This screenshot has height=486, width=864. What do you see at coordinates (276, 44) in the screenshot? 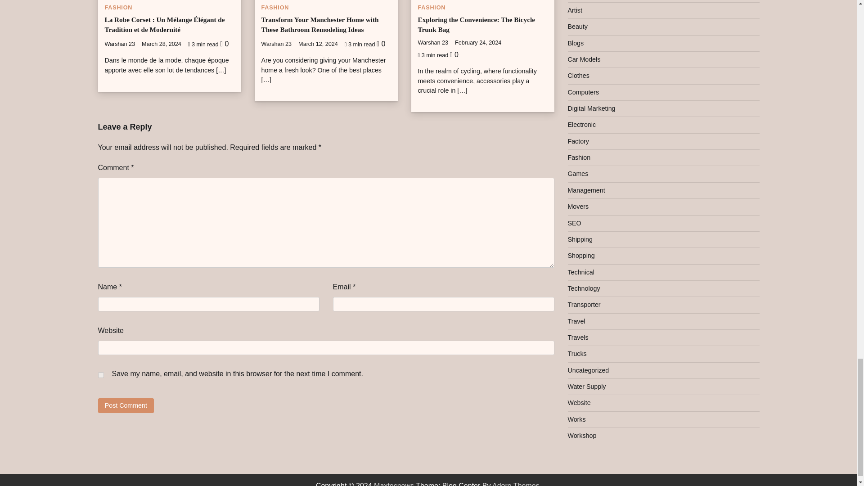
I see `Warshan 23` at bounding box center [276, 44].